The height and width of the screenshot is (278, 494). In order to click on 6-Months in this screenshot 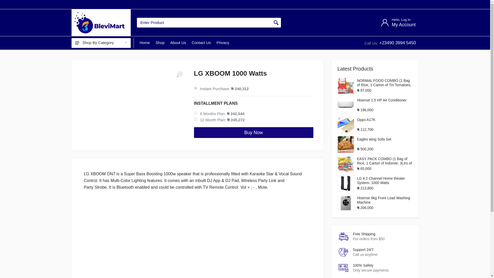, I will do `click(196, 113)`.